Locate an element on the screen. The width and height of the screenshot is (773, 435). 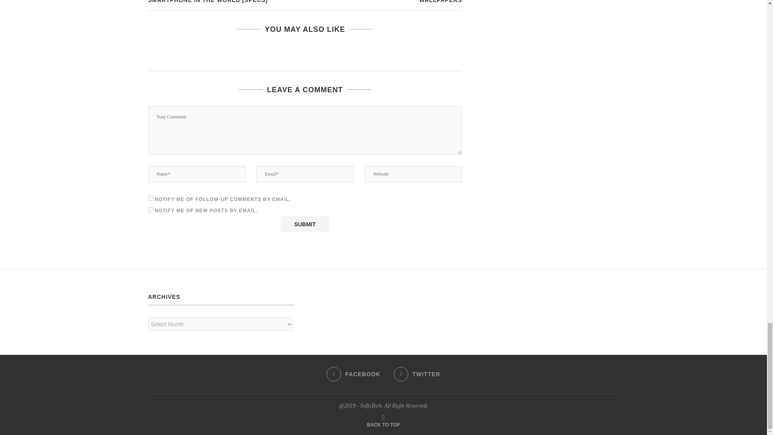
subscribe is located at coordinates (151, 198).